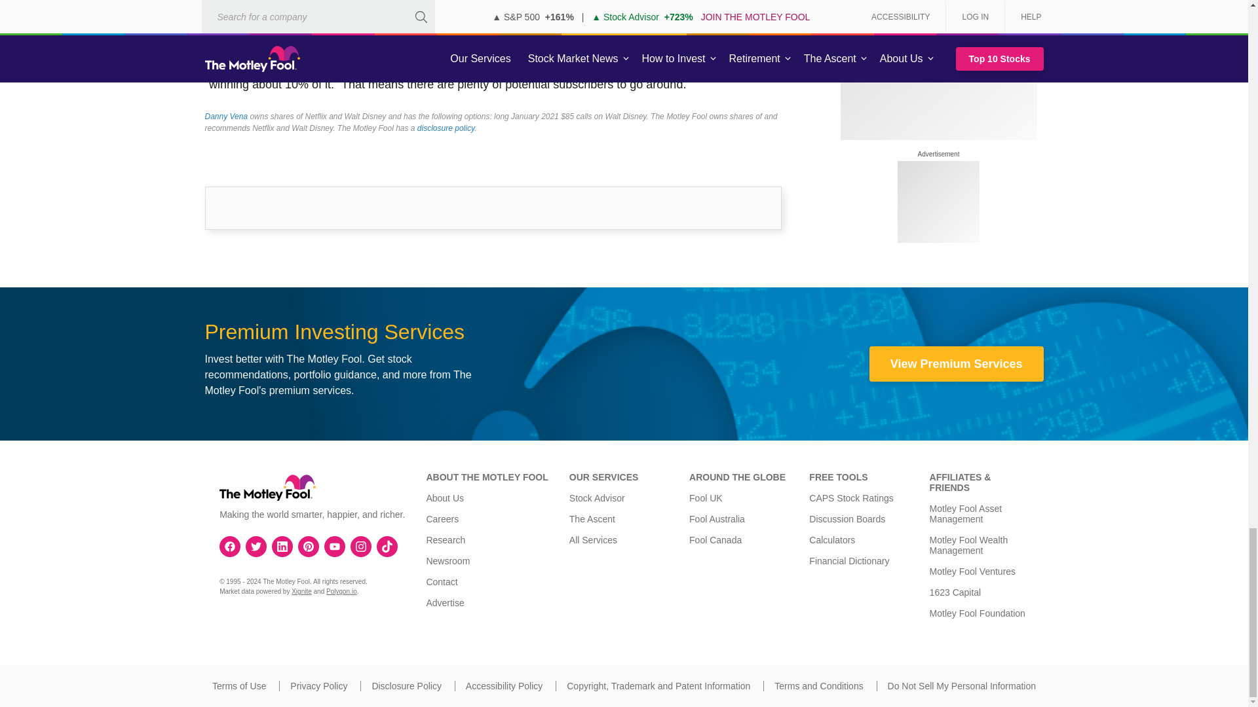 Image resolution: width=1258 pixels, height=707 pixels. What do you see at coordinates (658, 686) in the screenshot?
I see `Copyright, Trademark and Patent Information` at bounding box center [658, 686].